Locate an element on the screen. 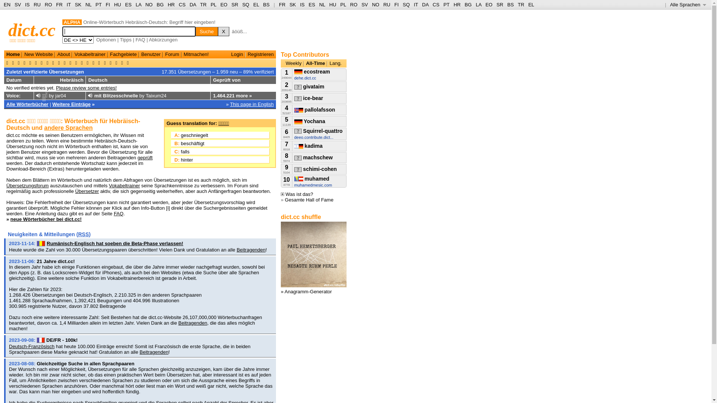 The width and height of the screenshot is (717, 403). SK is located at coordinates (78, 4).